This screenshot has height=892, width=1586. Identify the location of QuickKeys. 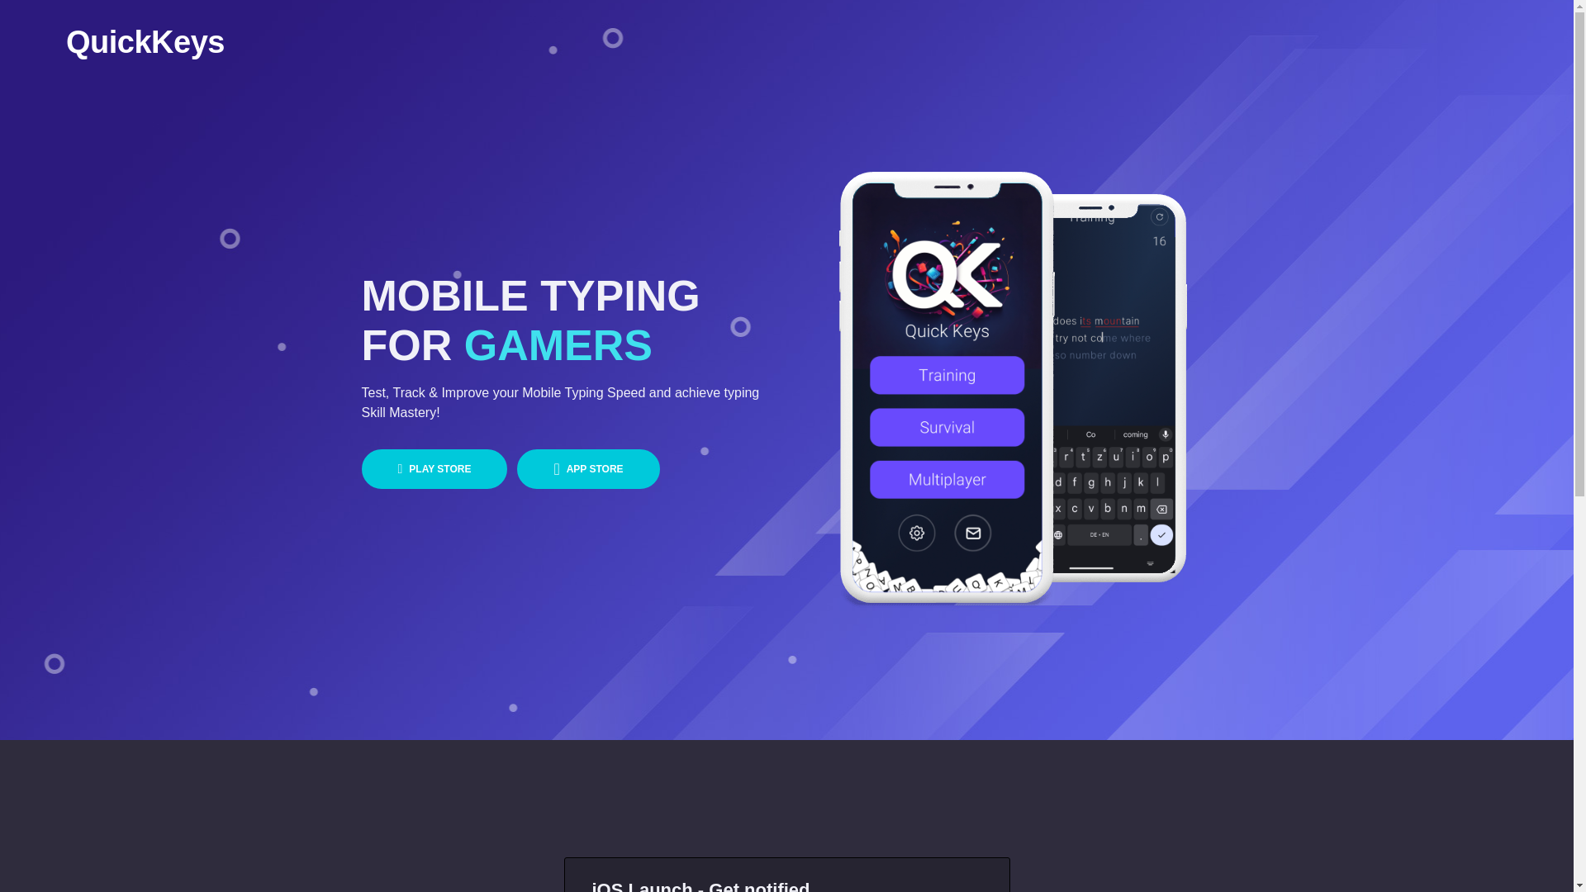
(145, 41).